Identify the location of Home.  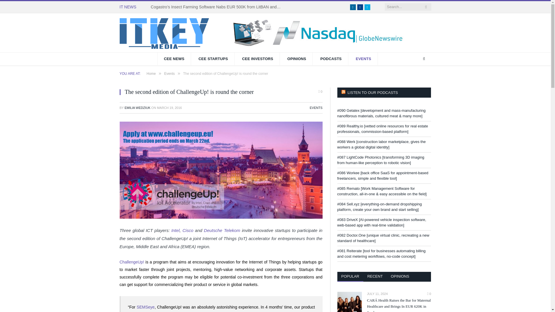
(151, 74).